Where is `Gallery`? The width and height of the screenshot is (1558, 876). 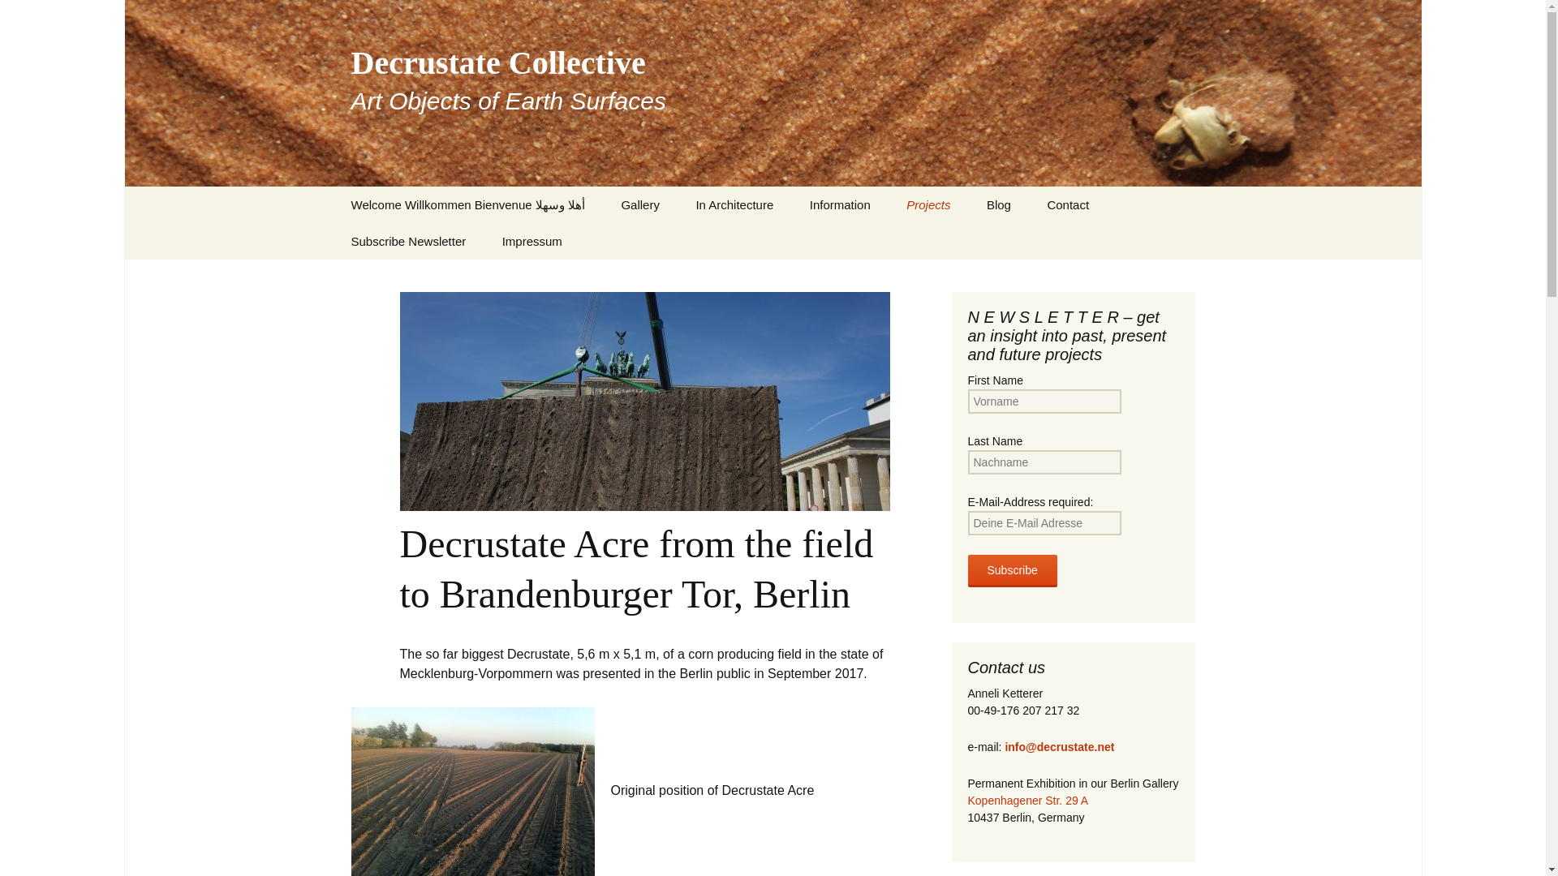
Gallery is located at coordinates (927, 204).